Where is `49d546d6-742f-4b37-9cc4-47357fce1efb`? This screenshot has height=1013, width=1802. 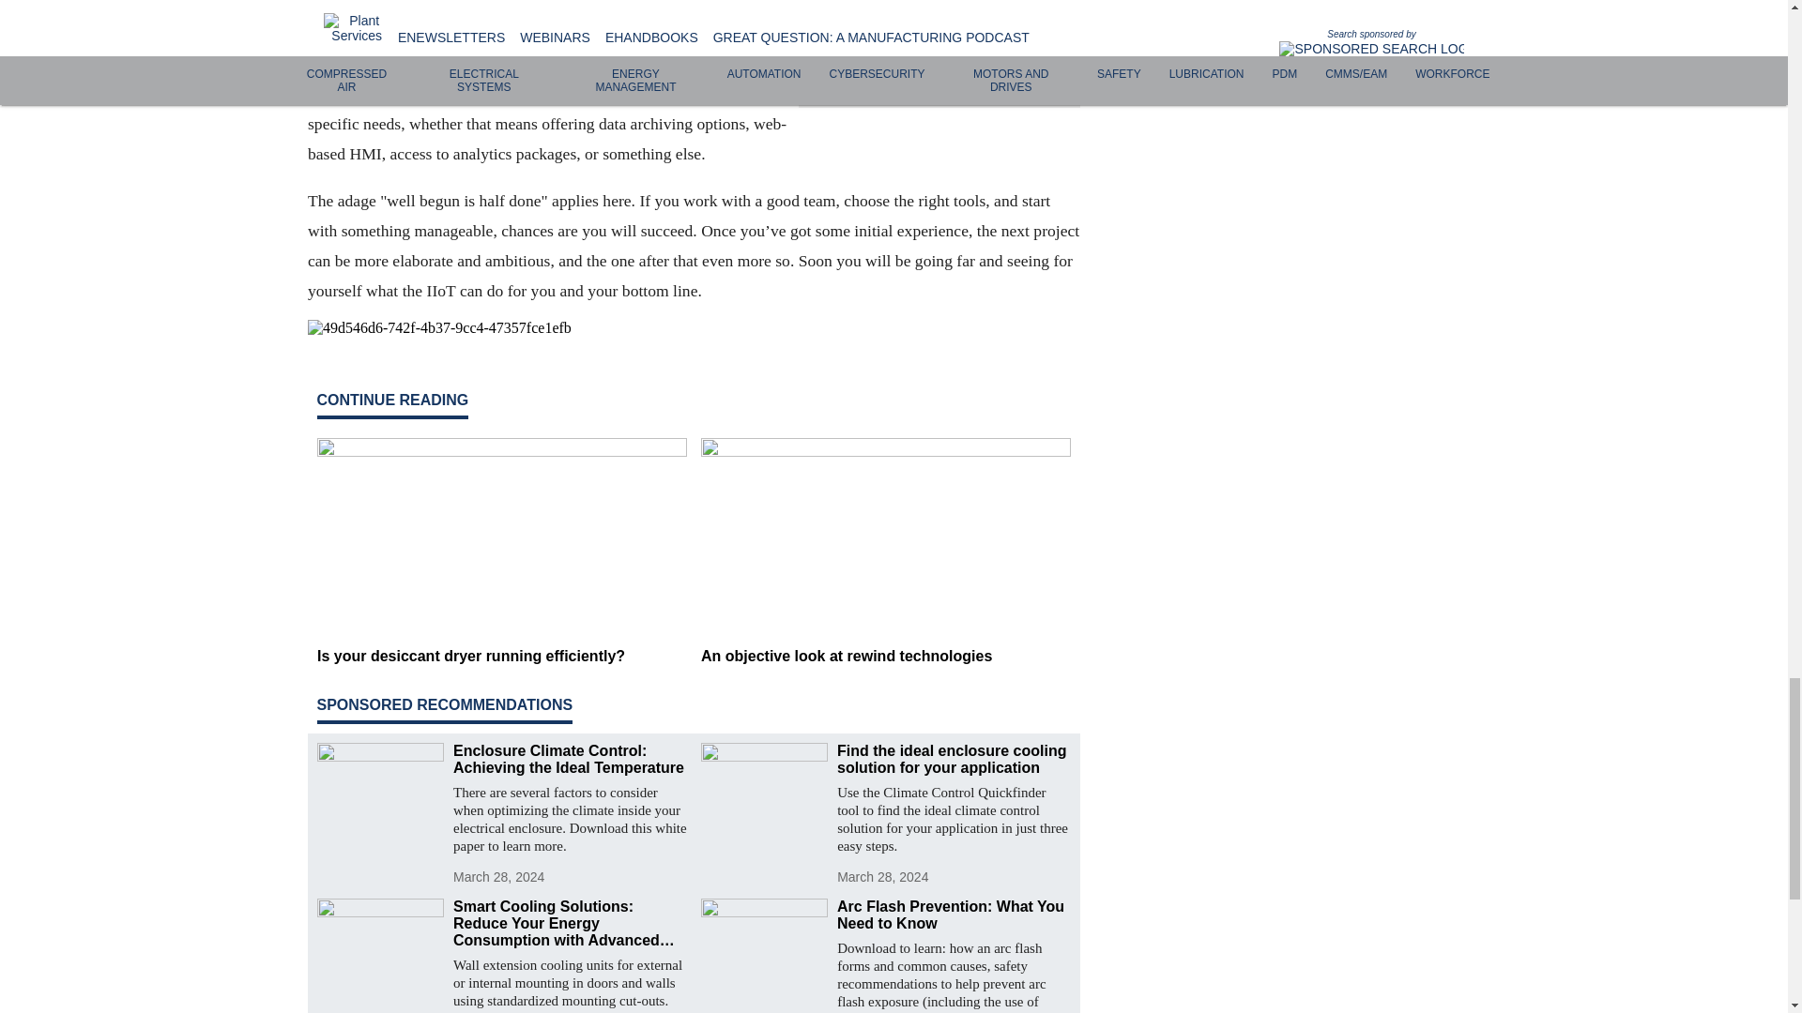
49d546d6-742f-4b37-9cc4-47357fce1efb is located at coordinates (694, 328).